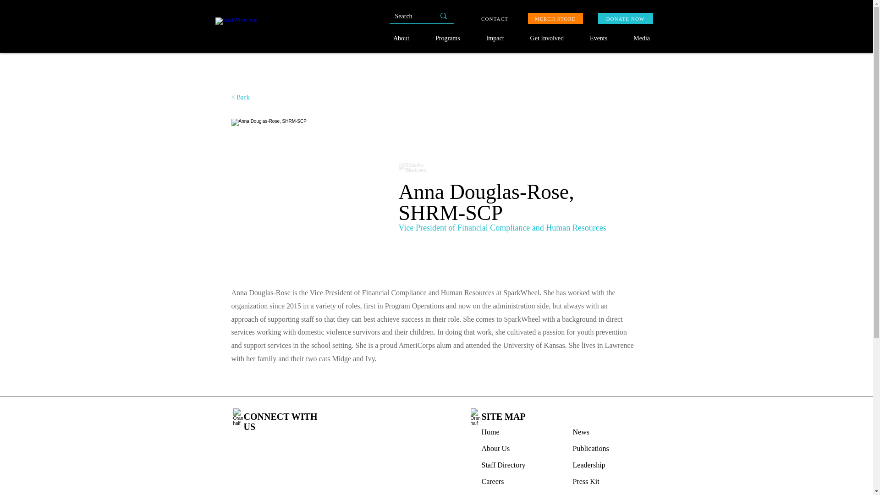 This screenshot has width=880, height=495. I want to click on Get Involved, so click(547, 38).